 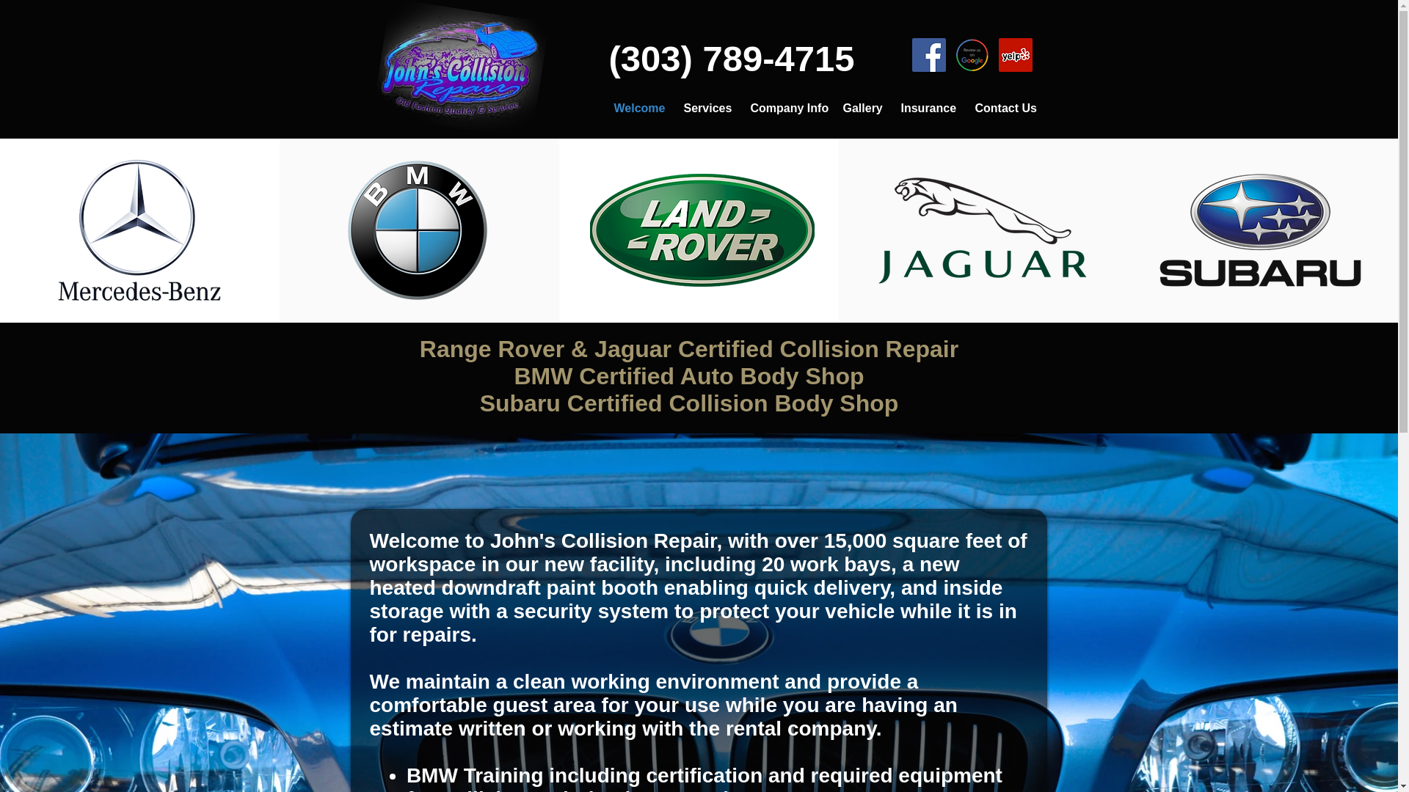 I want to click on Company Info, so click(x=784, y=109).